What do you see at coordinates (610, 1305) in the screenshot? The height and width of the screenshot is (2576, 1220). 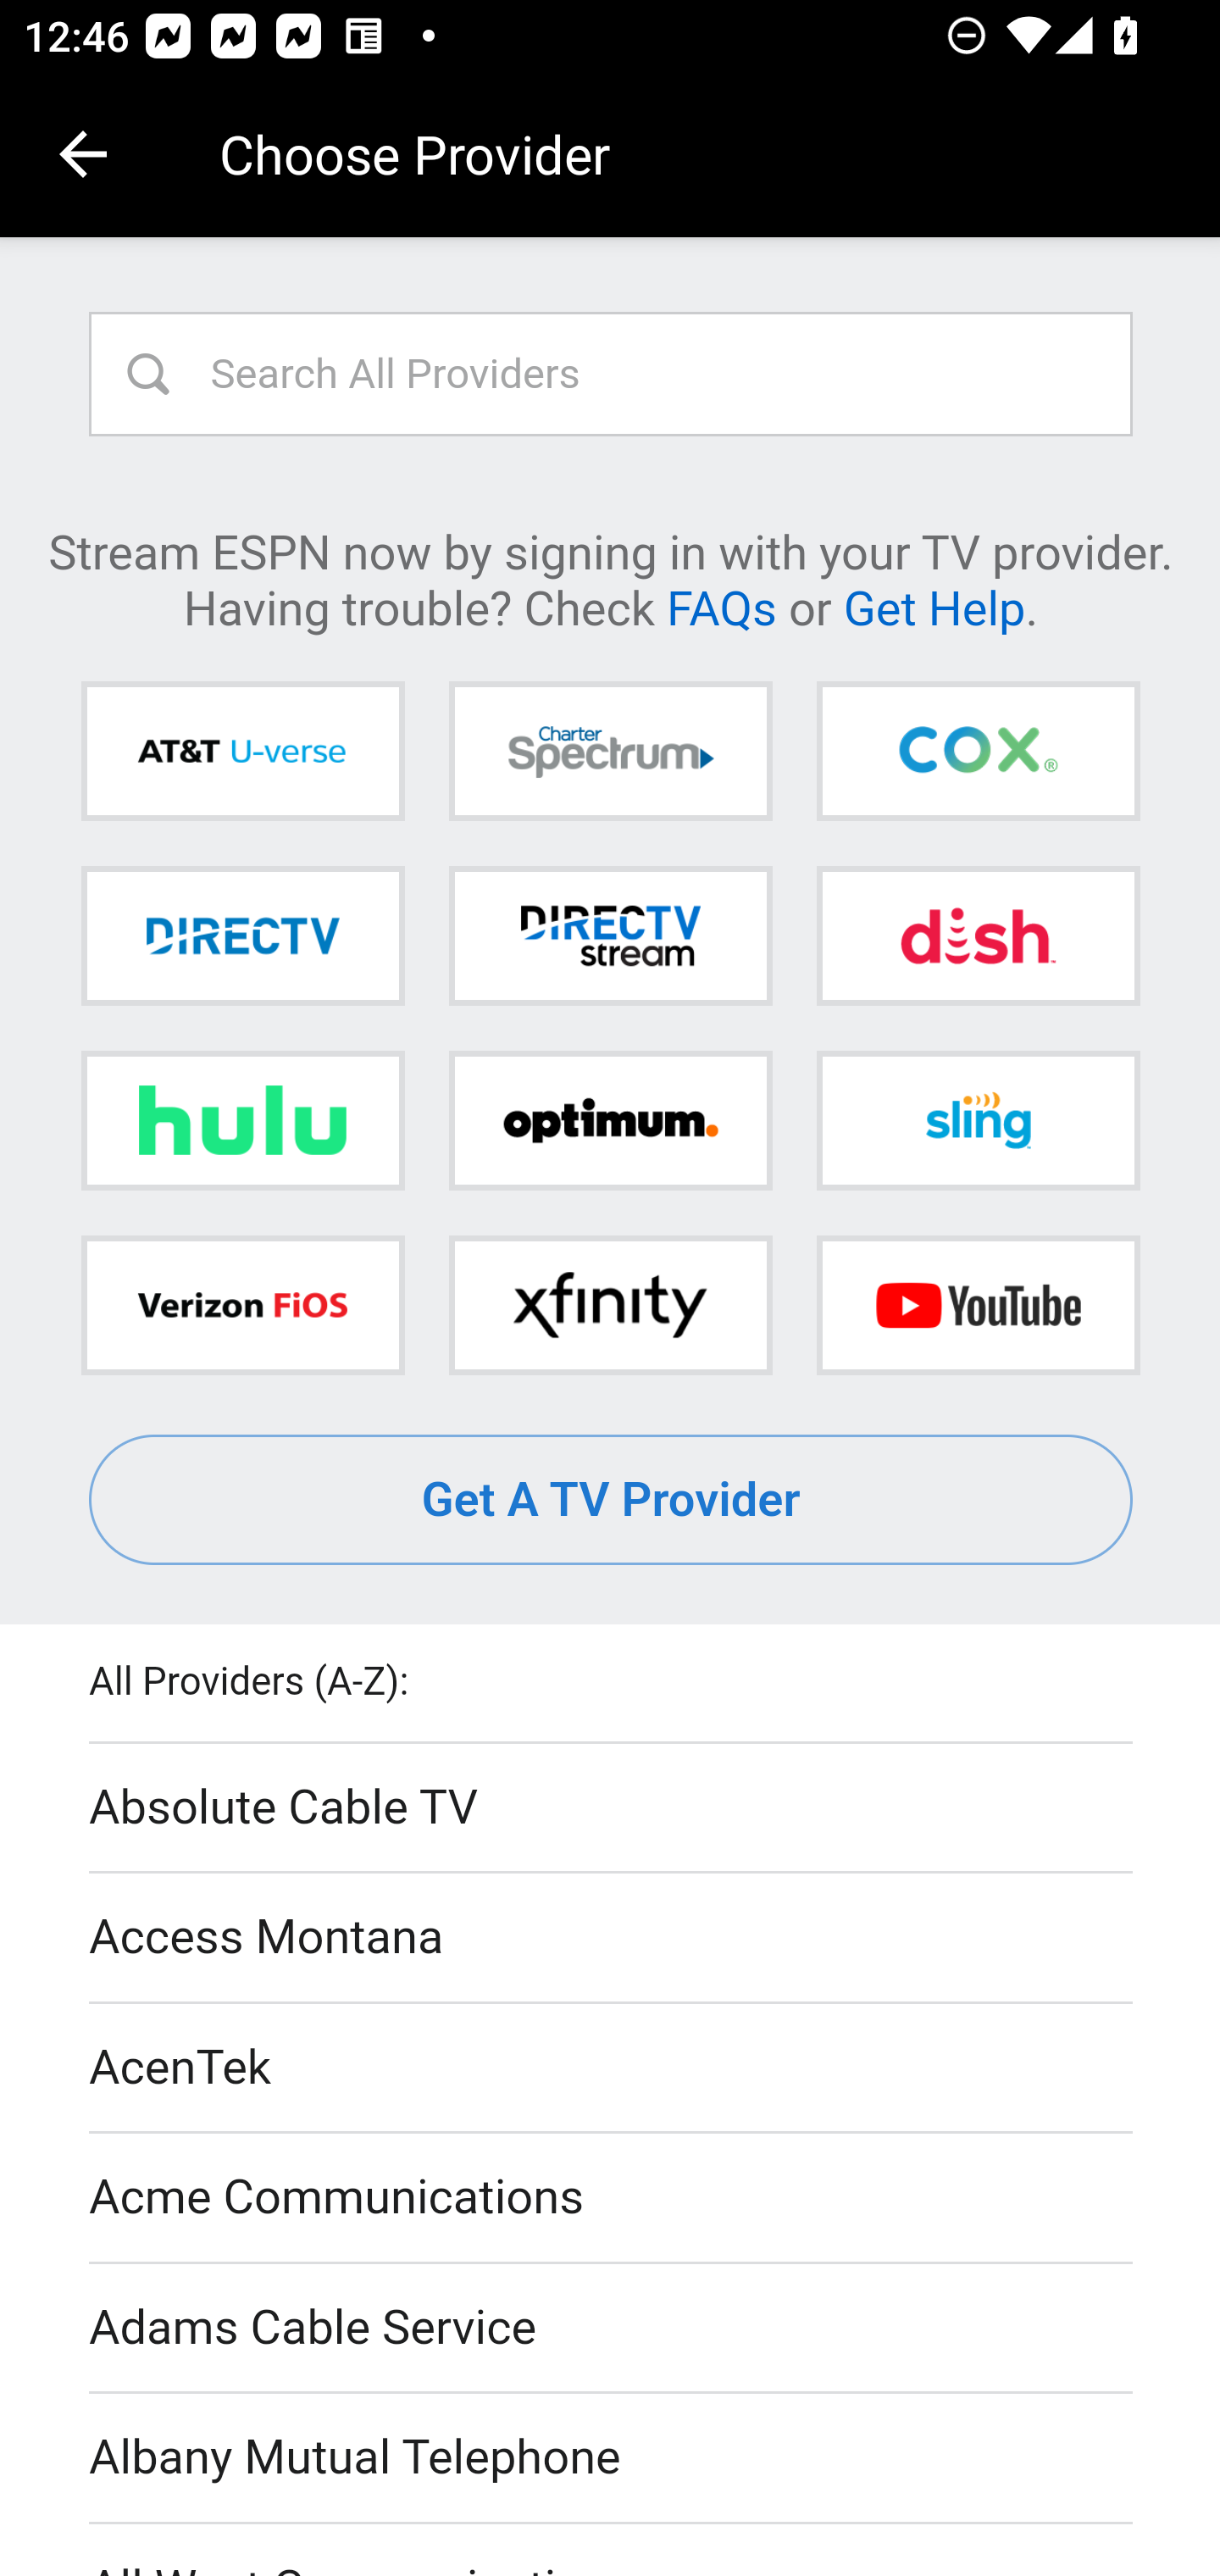 I see `Xfinity` at bounding box center [610, 1305].